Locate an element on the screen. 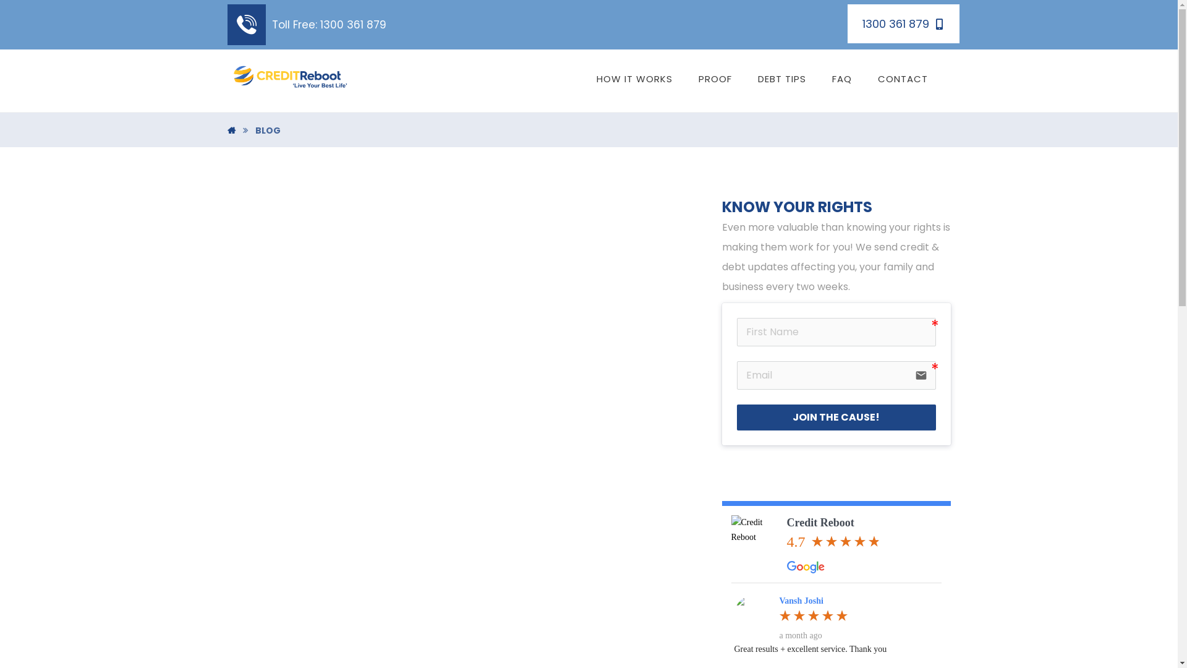 The image size is (1187, 668). 1300 361 879 is located at coordinates (904, 24).